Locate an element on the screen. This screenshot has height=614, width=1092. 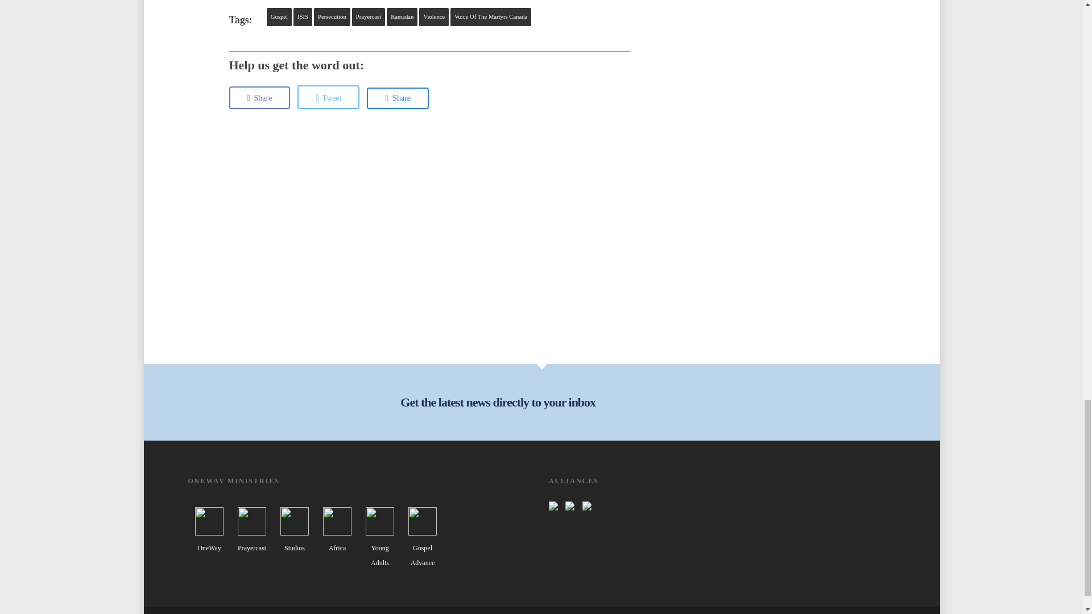
Persecution is located at coordinates (332, 17).